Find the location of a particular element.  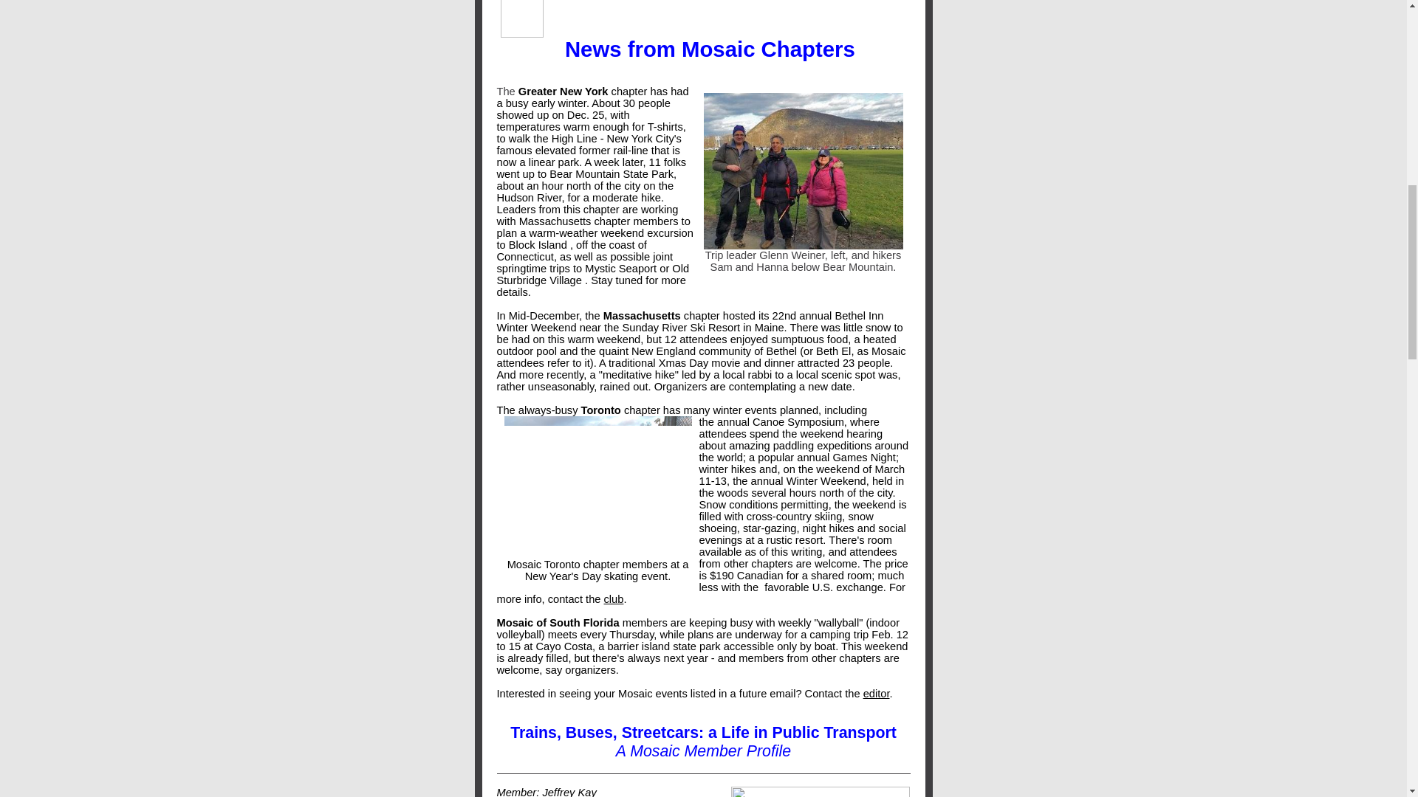

Cayo Costa is located at coordinates (564, 646).